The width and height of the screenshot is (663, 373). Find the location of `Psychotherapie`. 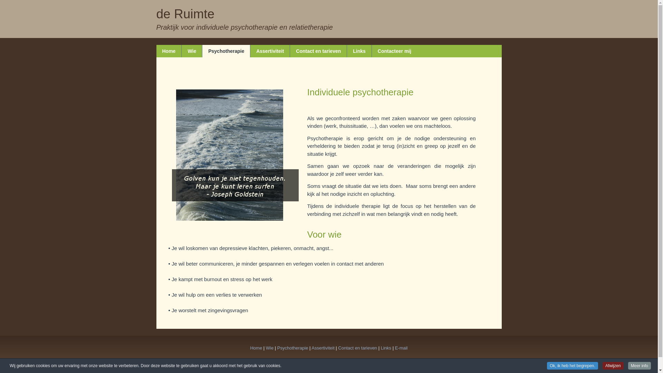

Psychotherapie is located at coordinates (293, 348).